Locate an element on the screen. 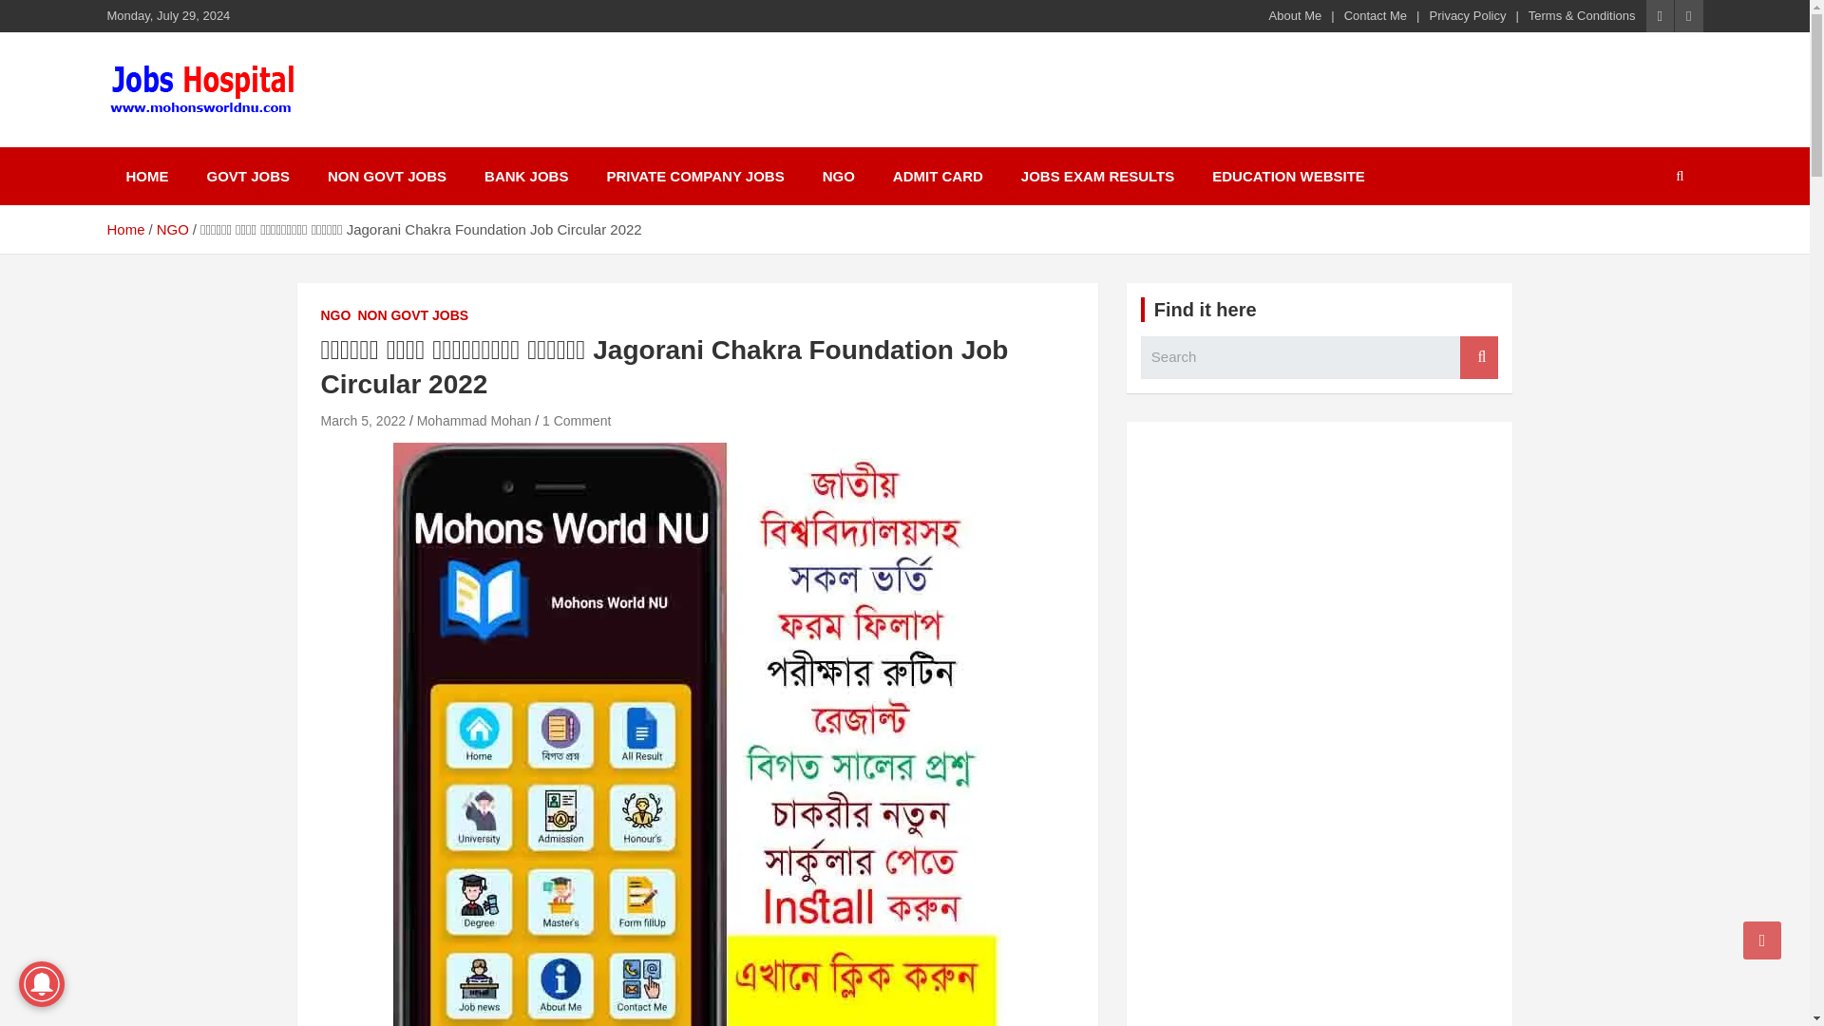  March 5, 2022 is located at coordinates (363, 421).